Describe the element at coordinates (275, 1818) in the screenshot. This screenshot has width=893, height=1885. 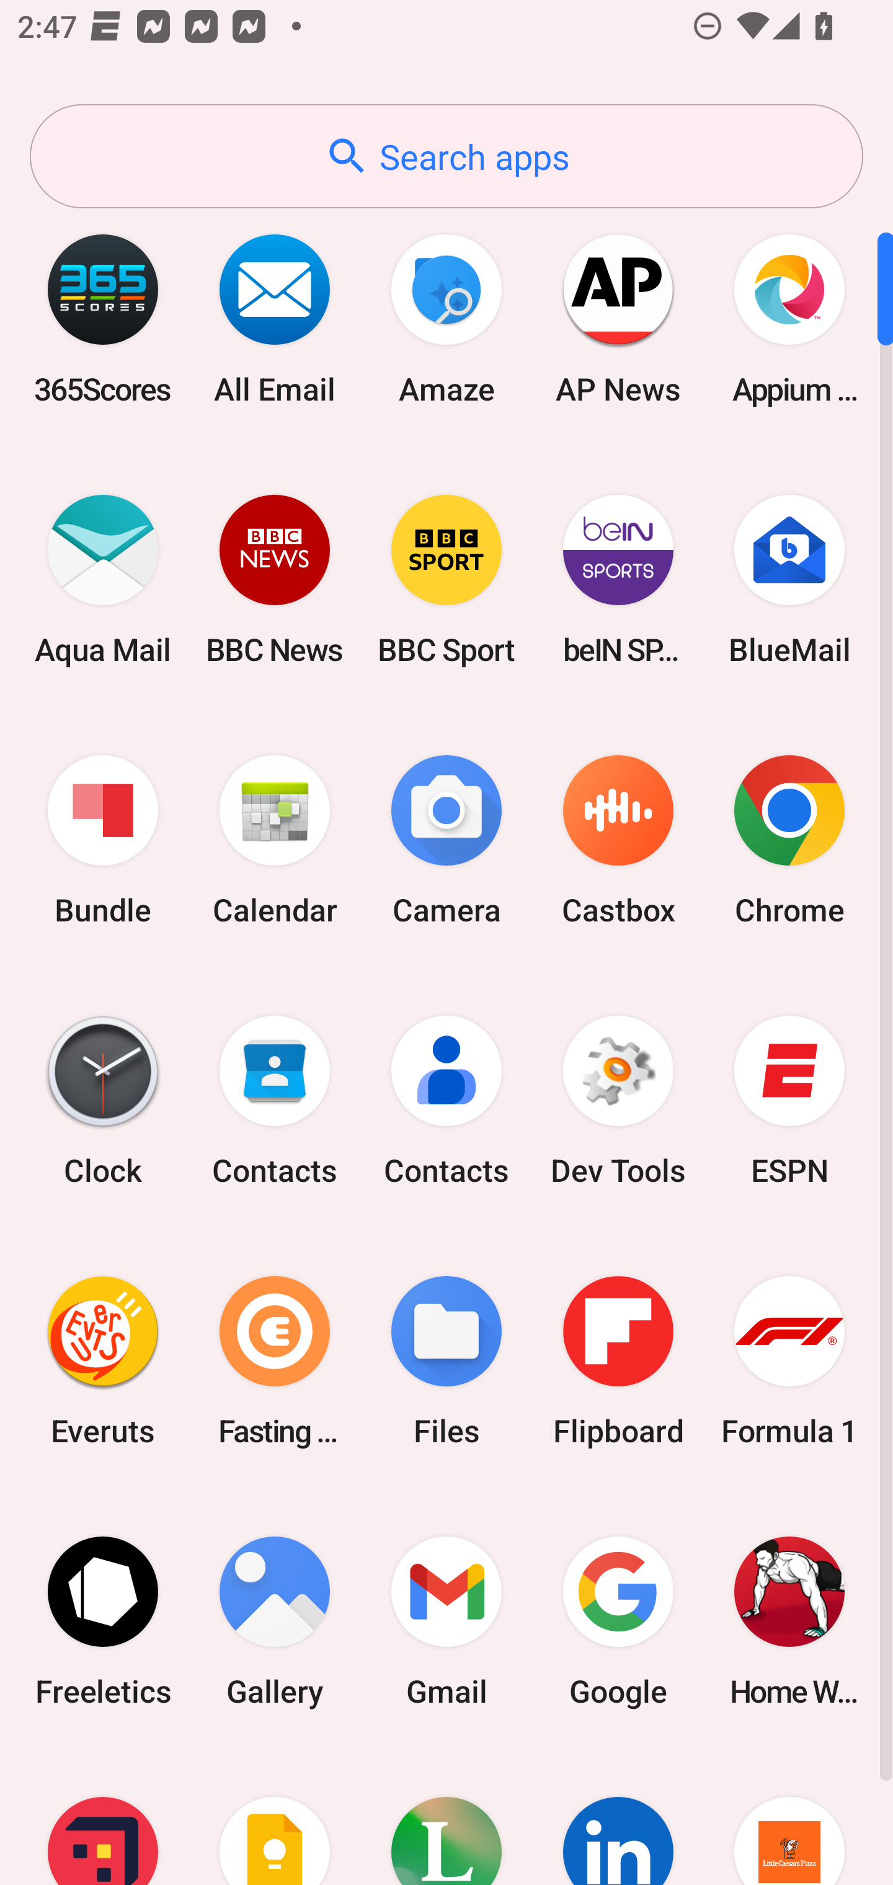
I see `Keep Notes` at that location.